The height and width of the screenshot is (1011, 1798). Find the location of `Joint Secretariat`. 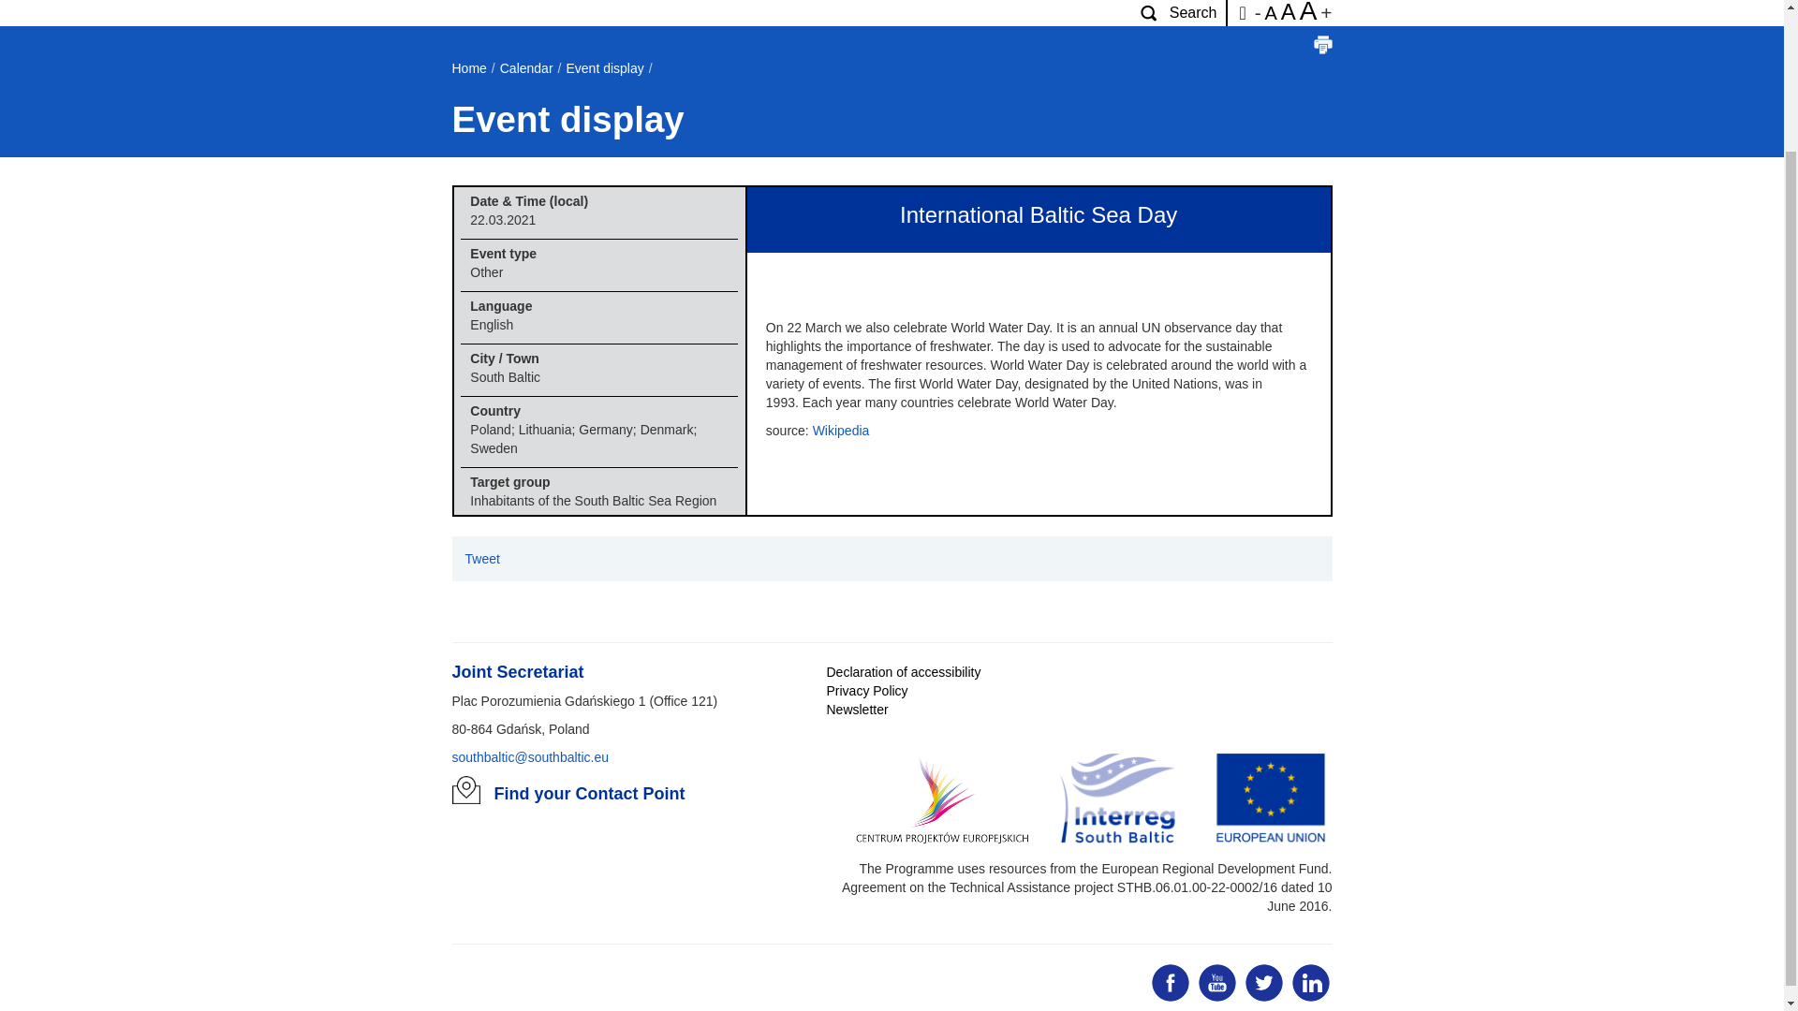

Joint Secretariat is located at coordinates (517, 672).